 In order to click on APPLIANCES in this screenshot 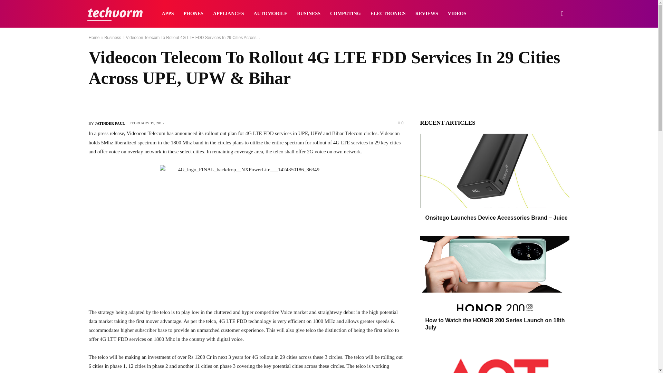, I will do `click(228, 14)`.